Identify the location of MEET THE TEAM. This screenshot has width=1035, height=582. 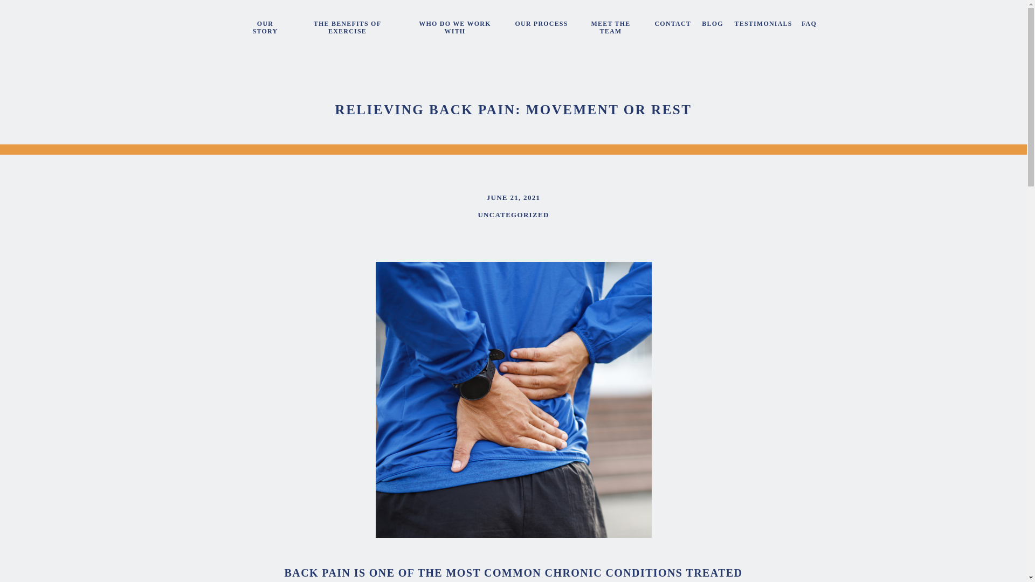
(610, 26).